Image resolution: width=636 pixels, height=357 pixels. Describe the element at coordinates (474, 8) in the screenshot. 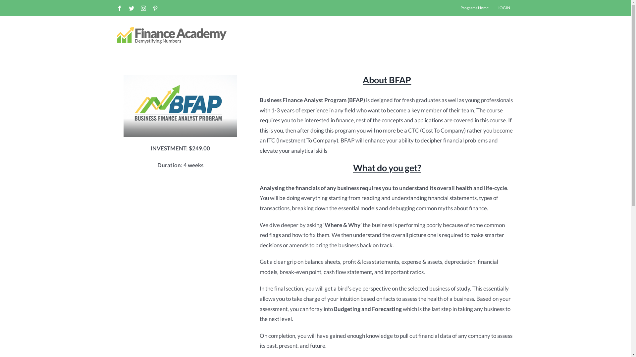

I see `Programs Home` at that location.